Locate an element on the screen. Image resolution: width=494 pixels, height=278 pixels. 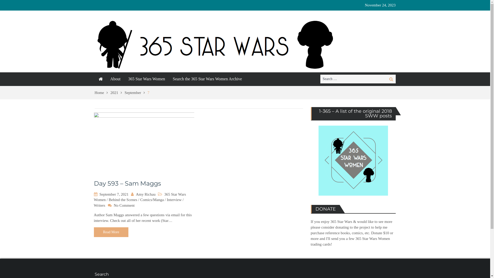
Read More is located at coordinates (111, 232).